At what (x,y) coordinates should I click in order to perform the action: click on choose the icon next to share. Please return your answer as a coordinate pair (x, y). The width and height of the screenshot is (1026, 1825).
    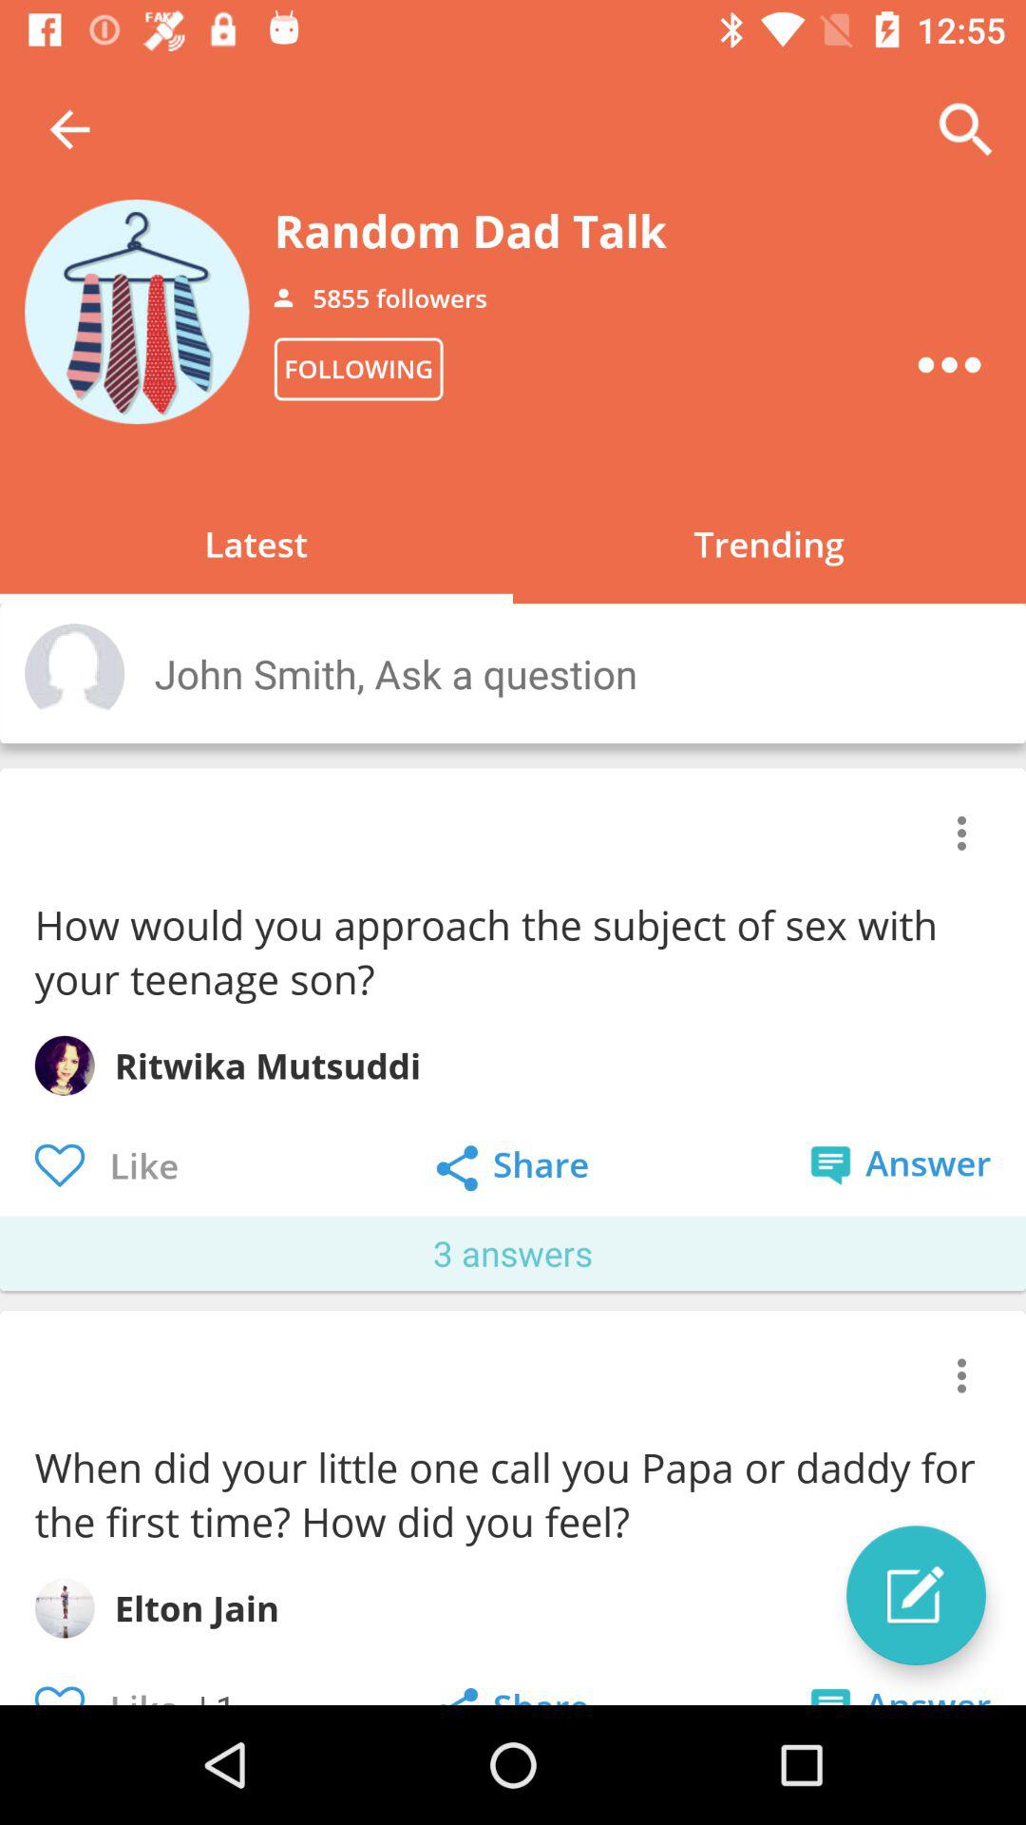
    Looking at the image, I should click on (916, 1595).